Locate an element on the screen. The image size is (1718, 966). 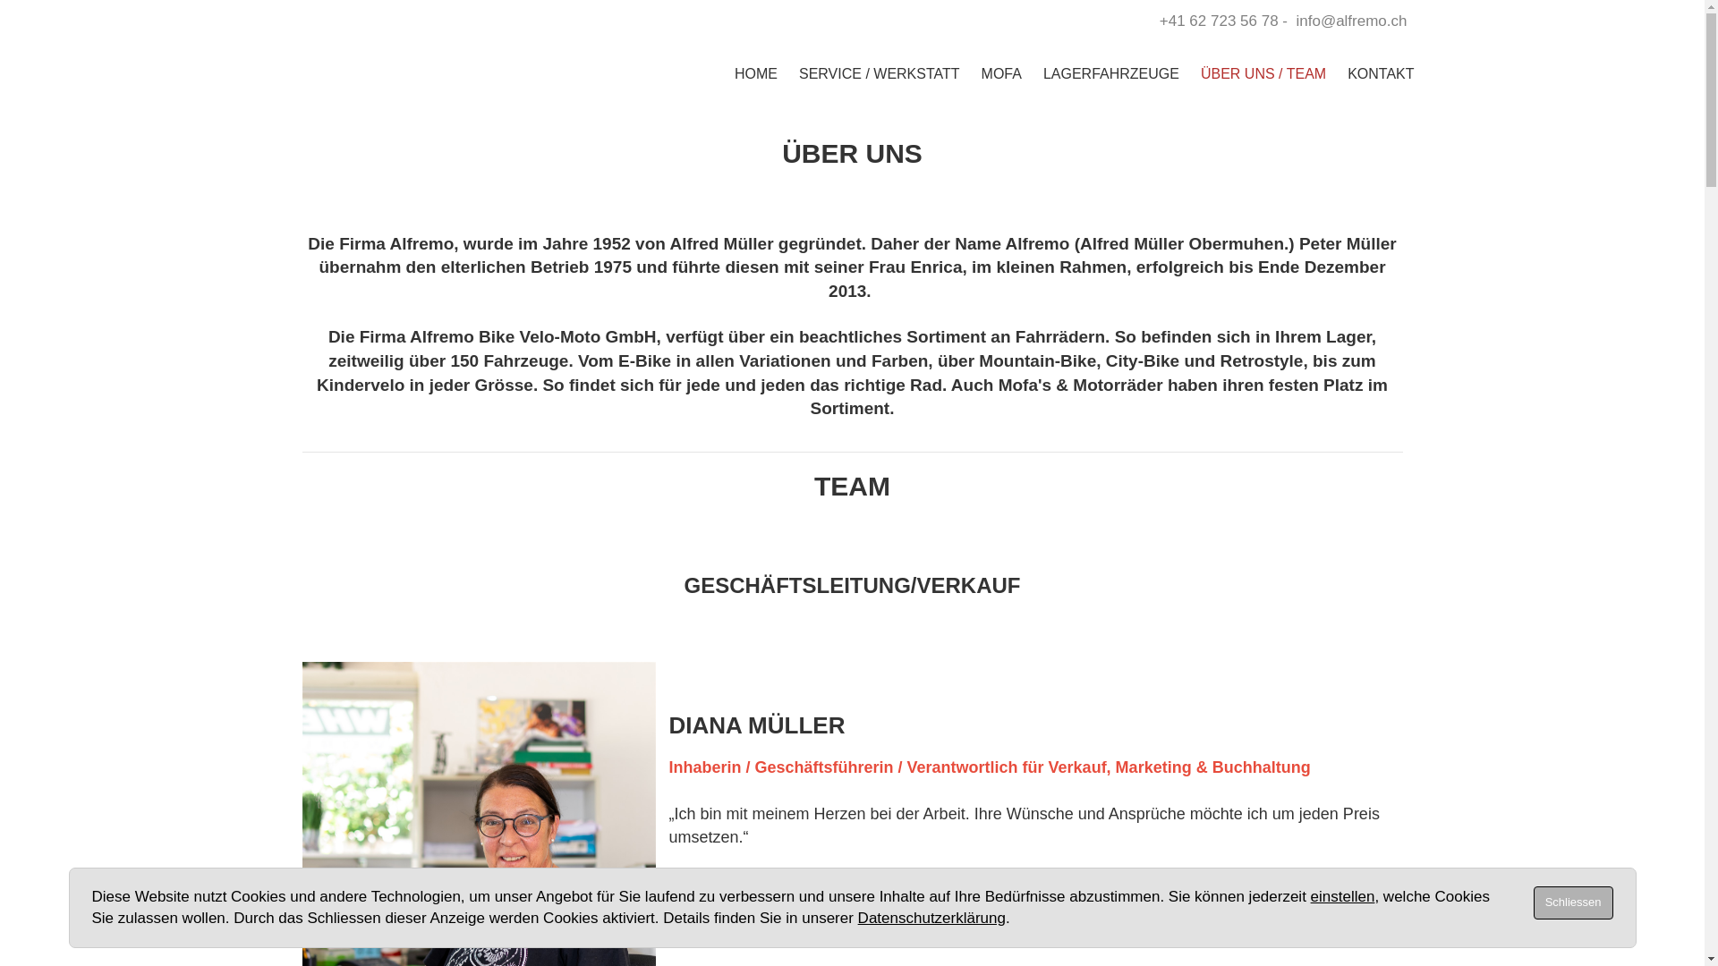
LAGERFAHRZEUGE is located at coordinates (1111, 73).